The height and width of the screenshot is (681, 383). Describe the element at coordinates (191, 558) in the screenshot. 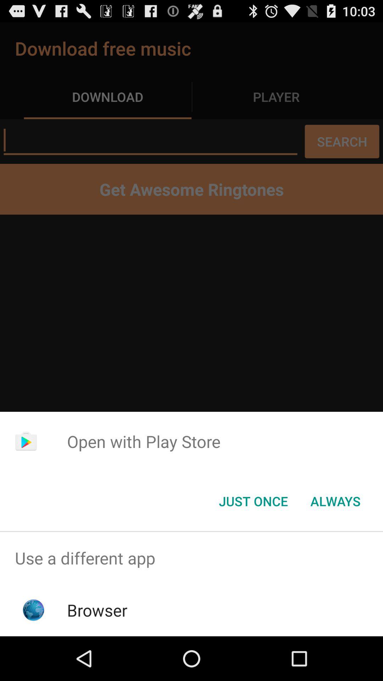

I see `open use a different app` at that location.